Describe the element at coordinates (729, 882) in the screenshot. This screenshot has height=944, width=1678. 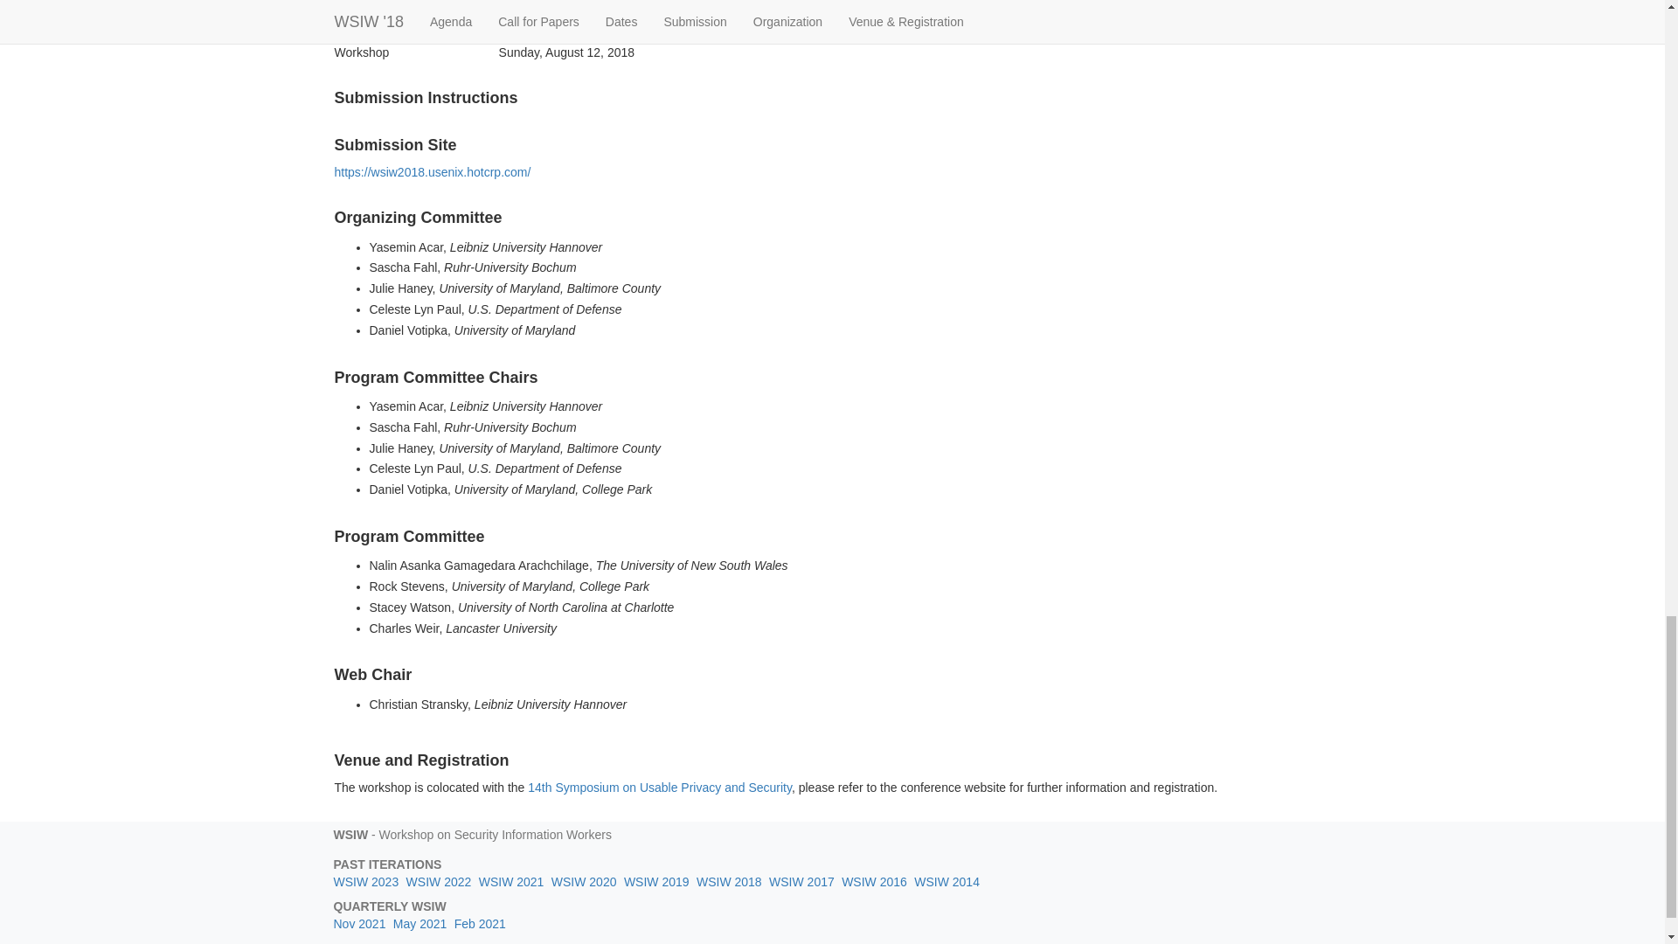
I see `WSIW 2018` at that location.